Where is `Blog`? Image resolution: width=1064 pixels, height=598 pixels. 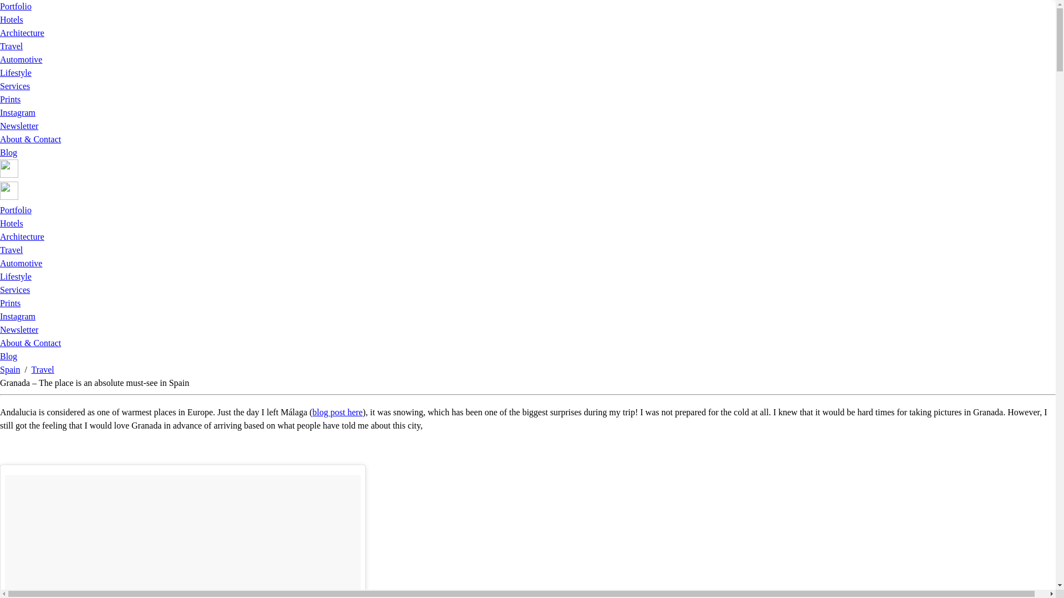 Blog is located at coordinates (8, 152).